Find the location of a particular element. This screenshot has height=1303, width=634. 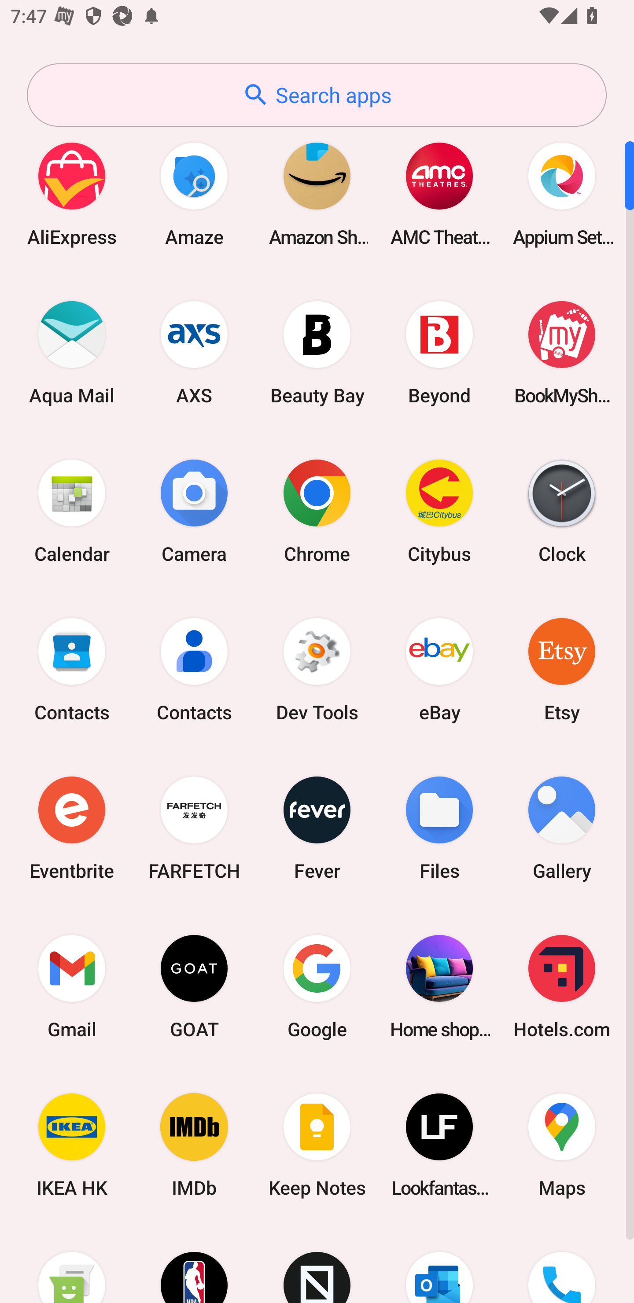

Amazon Shopping is located at coordinates (317, 194).